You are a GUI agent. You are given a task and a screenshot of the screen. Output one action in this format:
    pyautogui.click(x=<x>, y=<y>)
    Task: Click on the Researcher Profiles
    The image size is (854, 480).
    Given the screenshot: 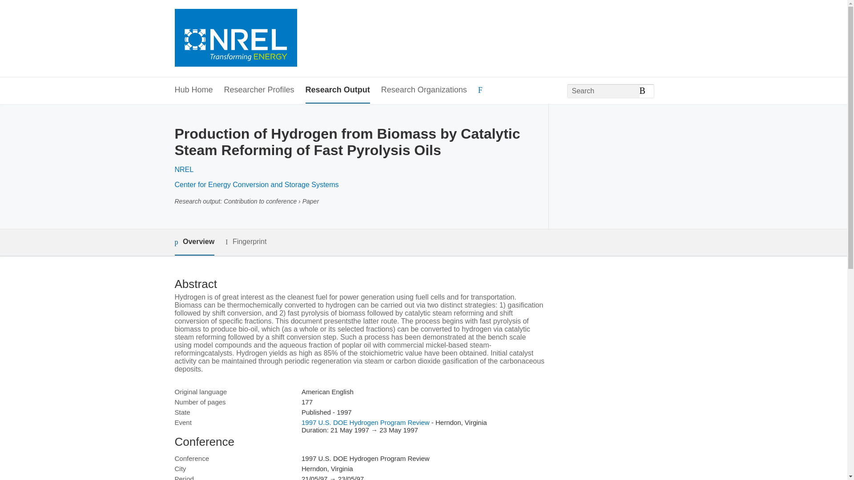 What is the action you would take?
    pyautogui.click(x=259, y=90)
    